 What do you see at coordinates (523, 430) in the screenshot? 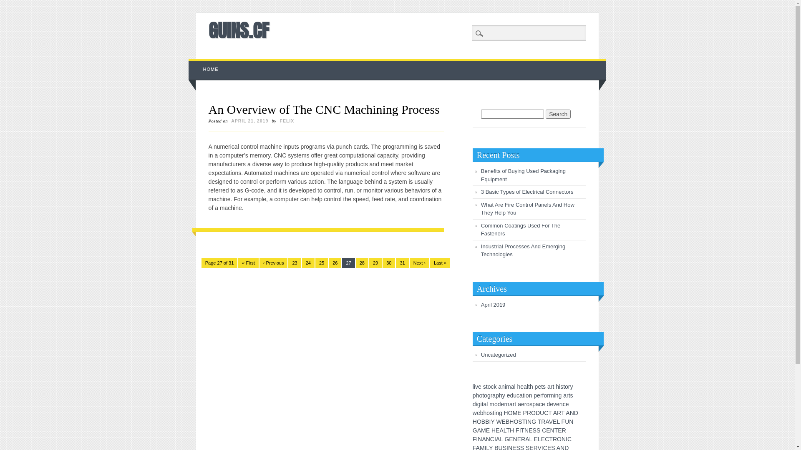
I see `T` at bounding box center [523, 430].